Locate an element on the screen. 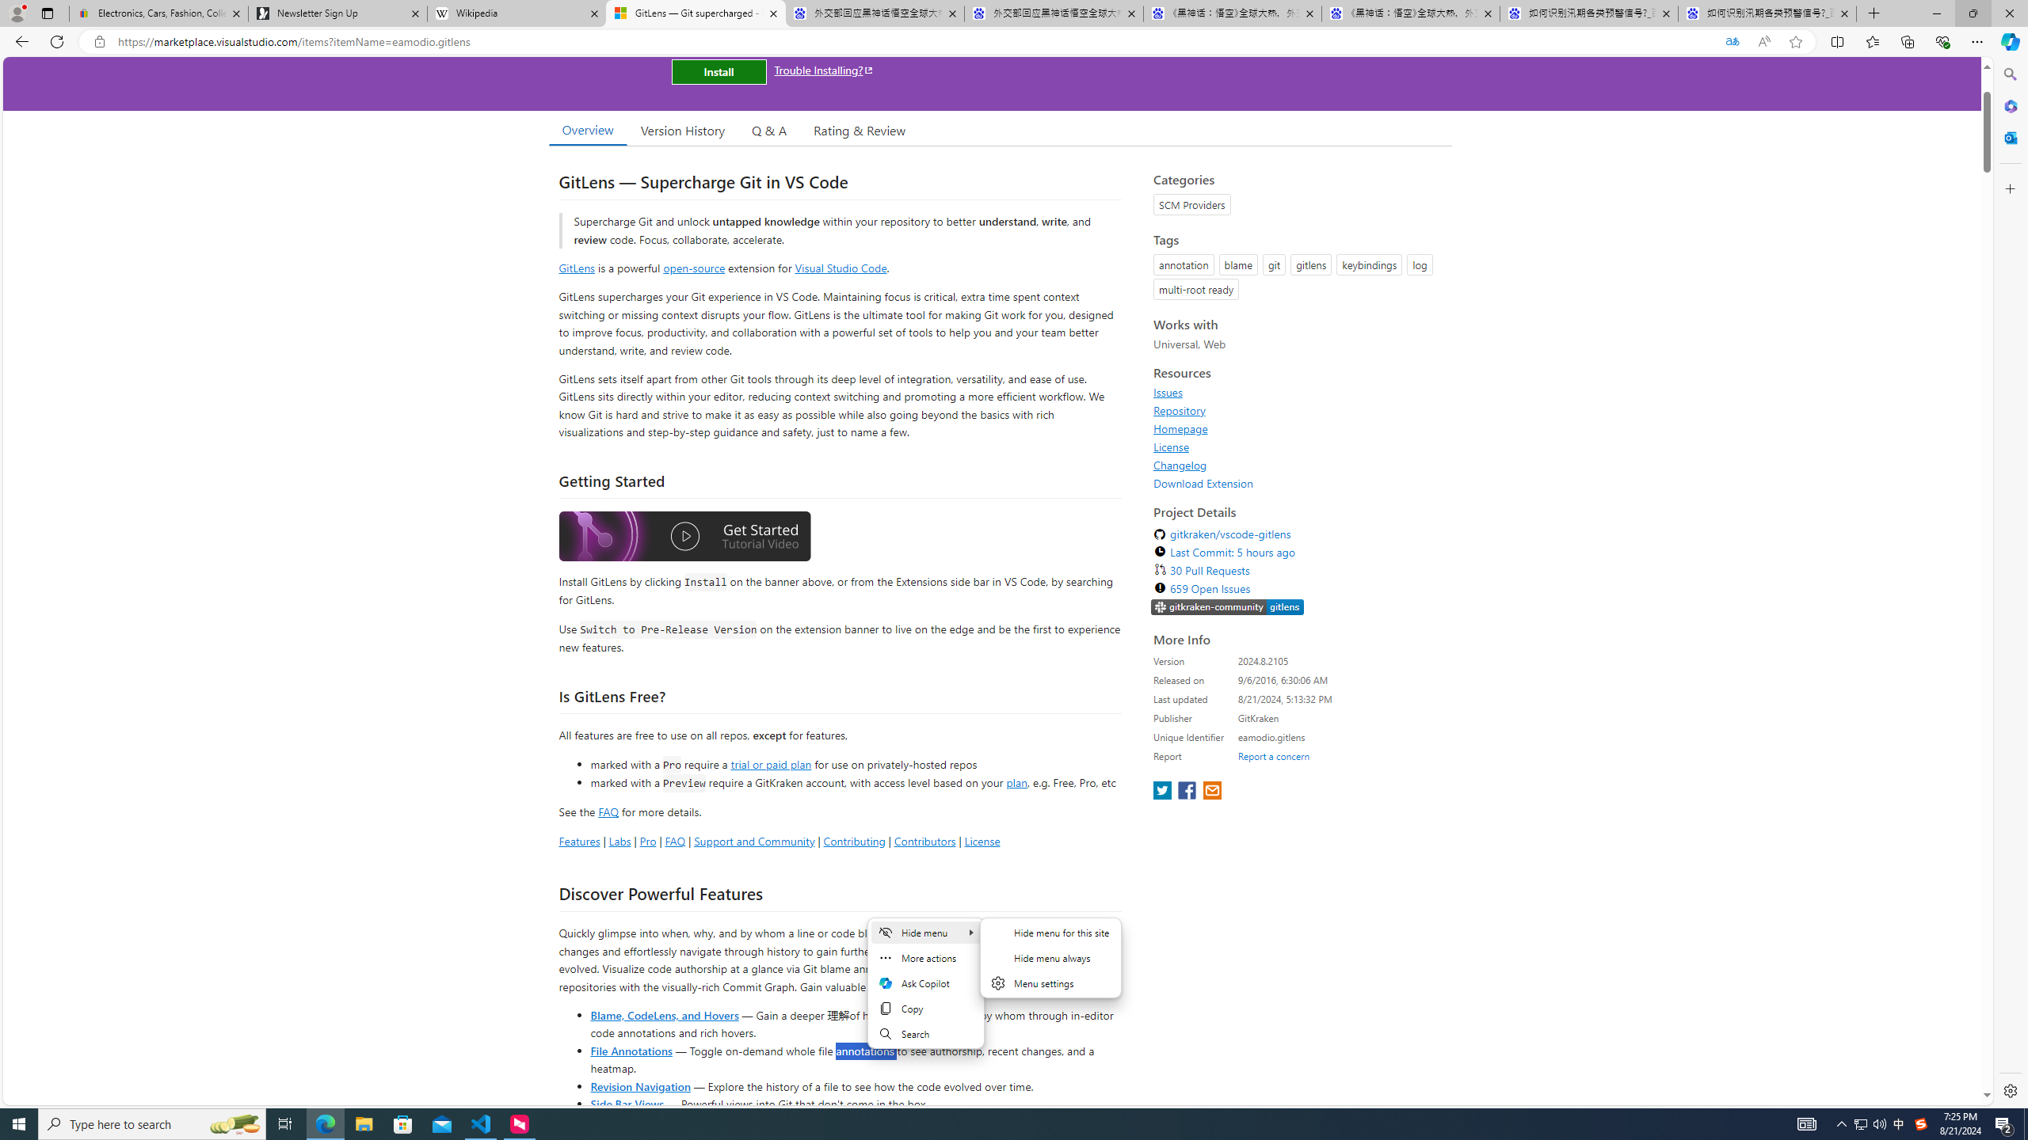 Image resolution: width=2028 pixels, height=1140 pixels. Blame, CodeLens, and Hovers is located at coordinates (664, 1014).